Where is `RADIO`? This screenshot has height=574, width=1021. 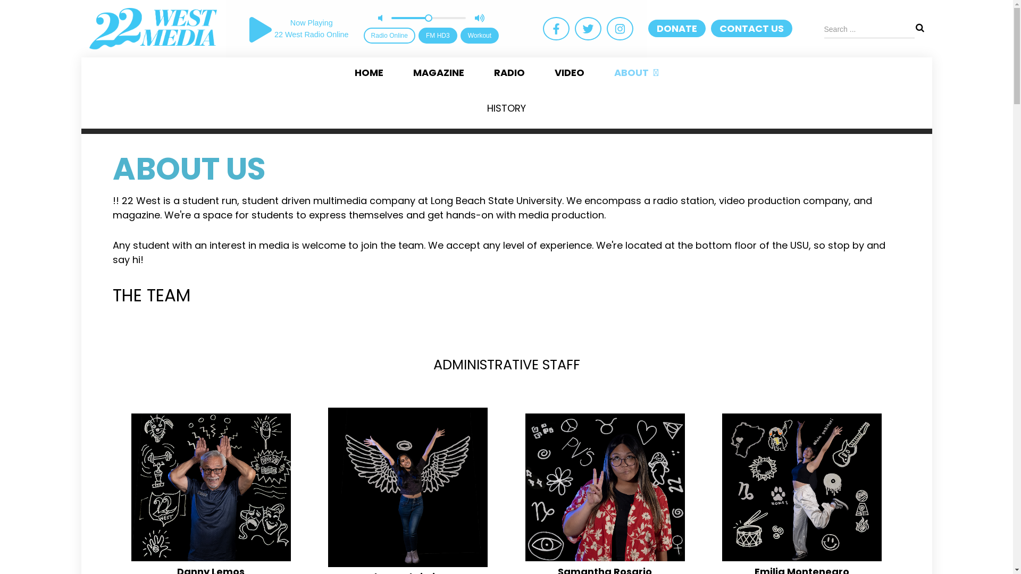 RADIO is located at coordinates (509, 73).